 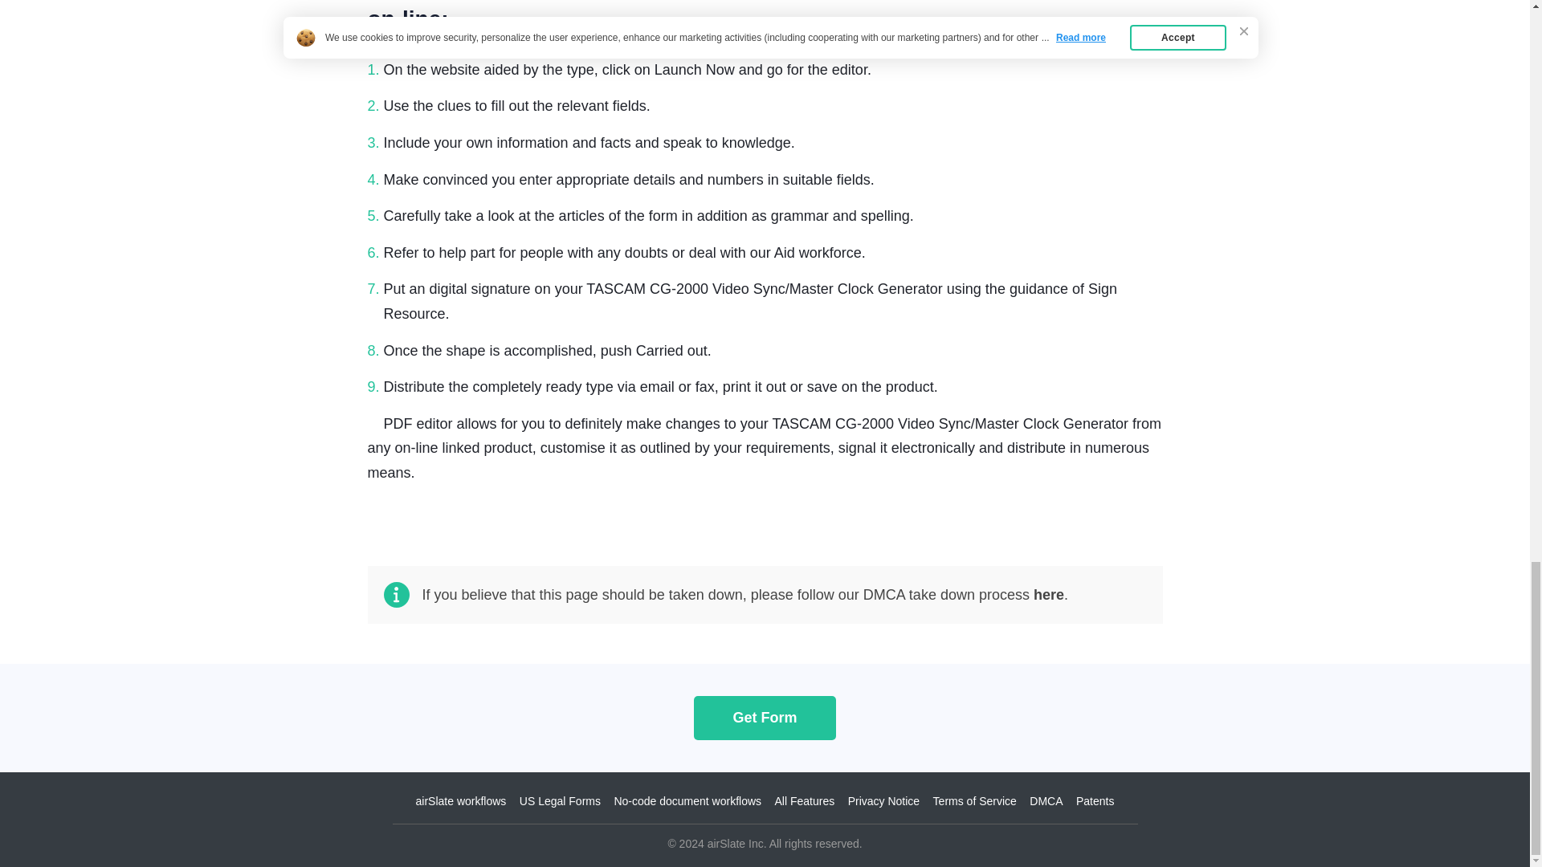 What do you see at coordinates (1095, 801) in the screenshot?
I see `Patents` at bounding box center [1095, 801].